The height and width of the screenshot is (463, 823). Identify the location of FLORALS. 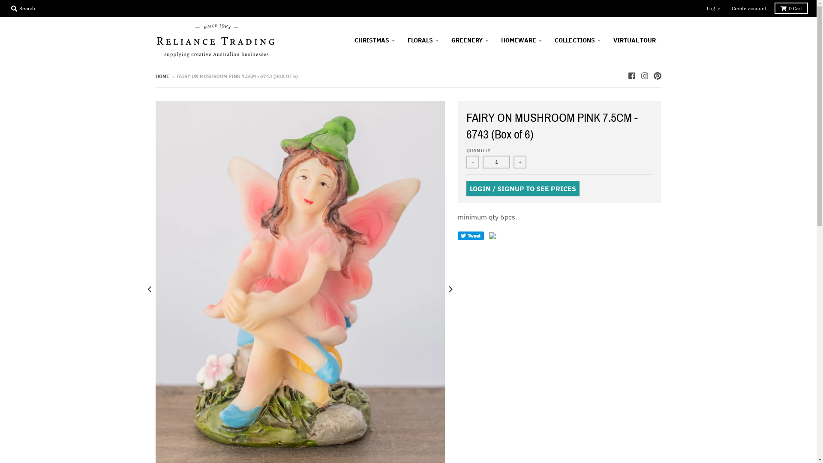
(424, 40).